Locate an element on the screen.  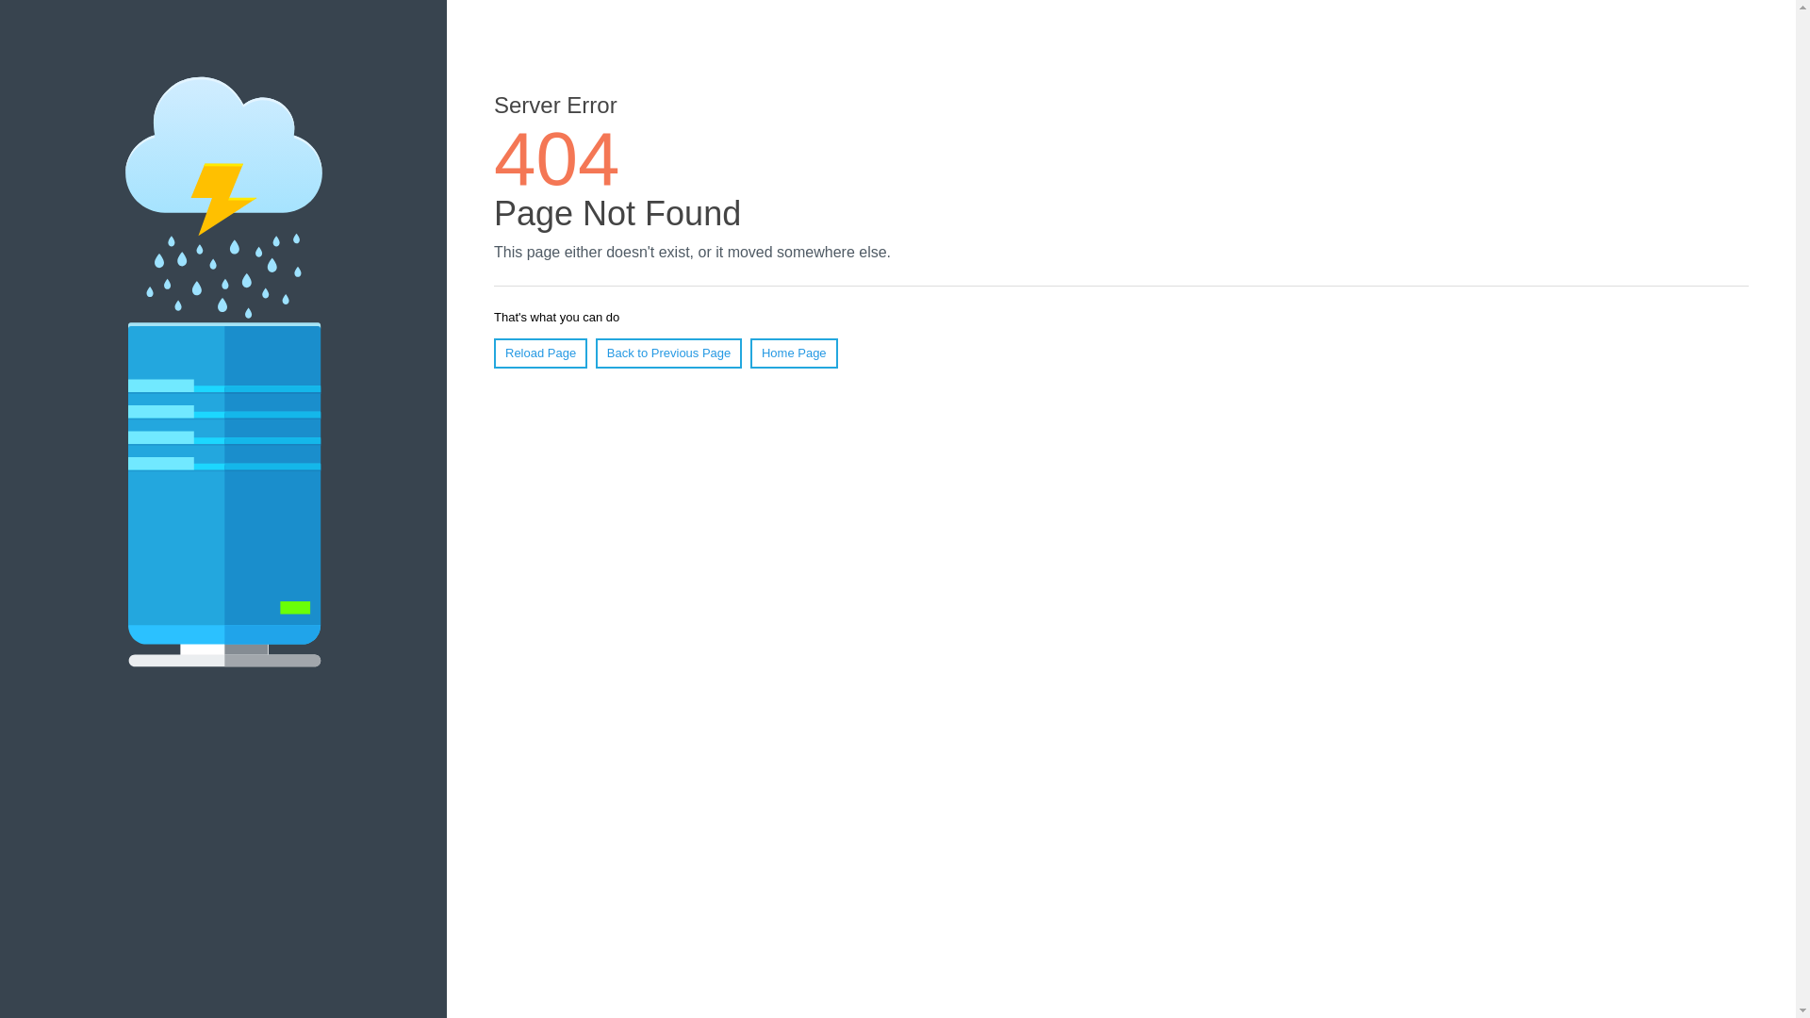
Back to Previous Page is located at coordinates (669, 353).